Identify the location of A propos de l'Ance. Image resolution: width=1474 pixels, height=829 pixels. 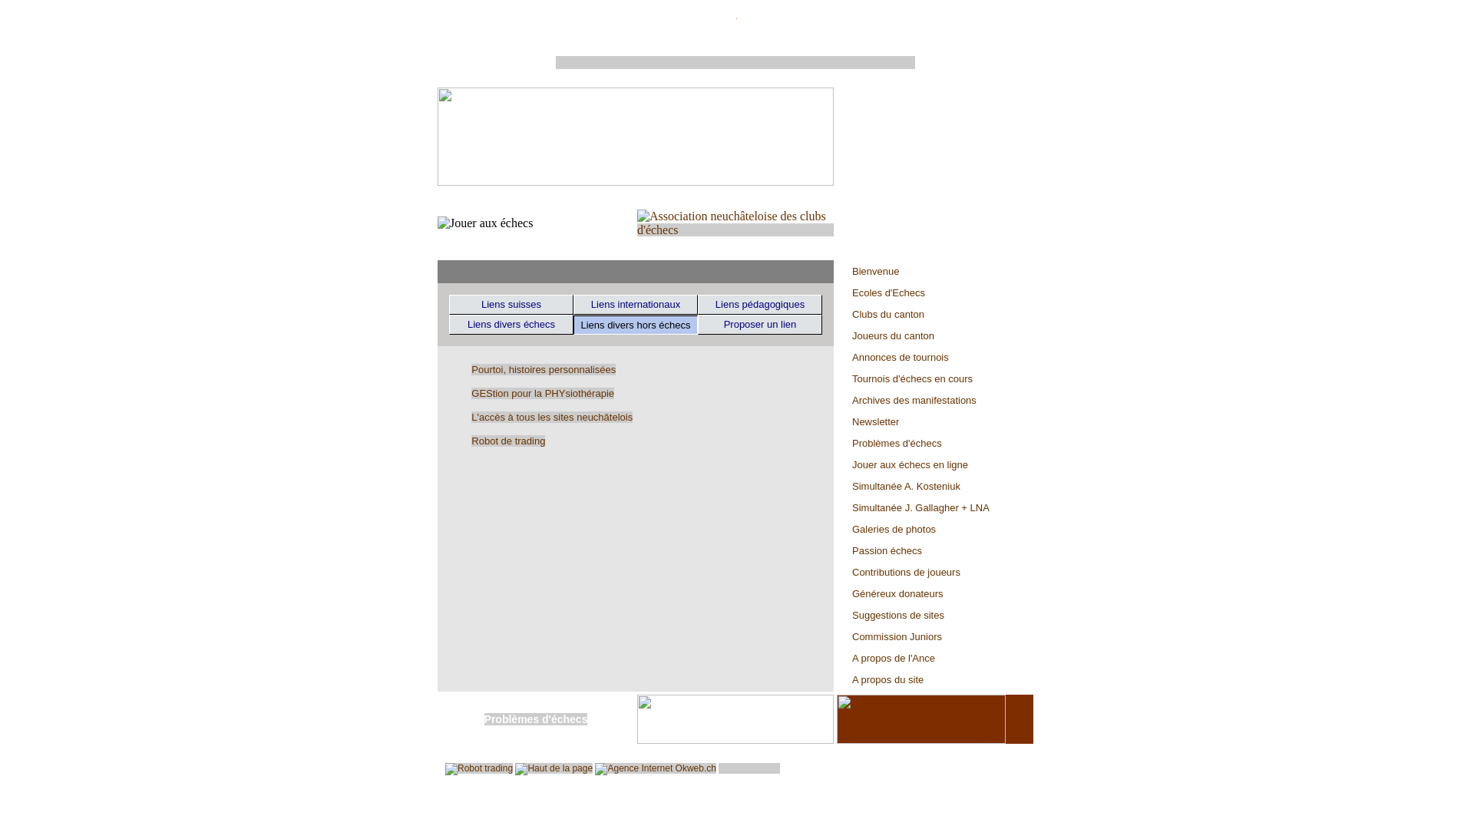
(935, 658).